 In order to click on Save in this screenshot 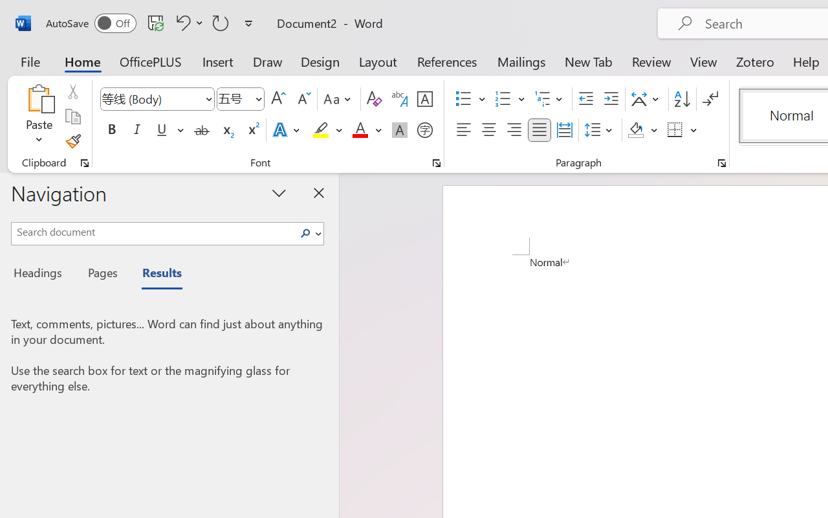, I will do `click(156, 23)`.